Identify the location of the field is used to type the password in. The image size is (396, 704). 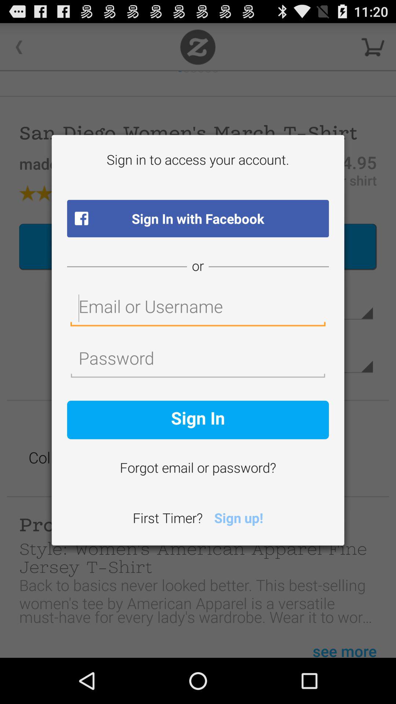
(198, 360).